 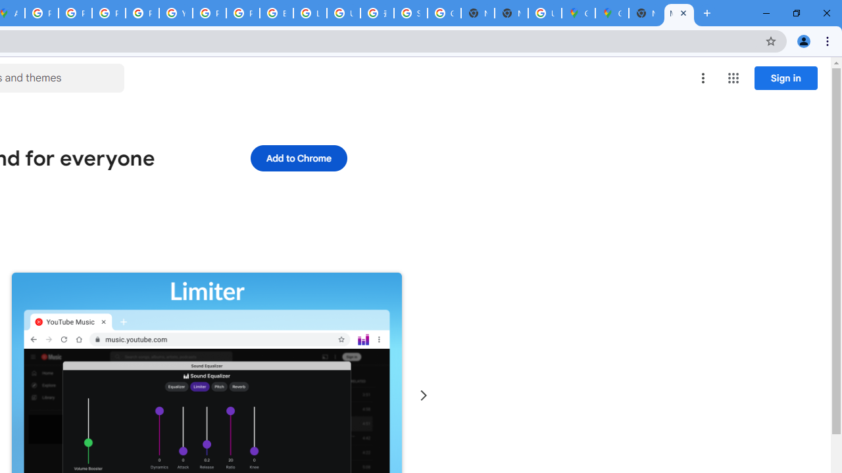 I want to click on New Tab, so click(x=510, y=13).